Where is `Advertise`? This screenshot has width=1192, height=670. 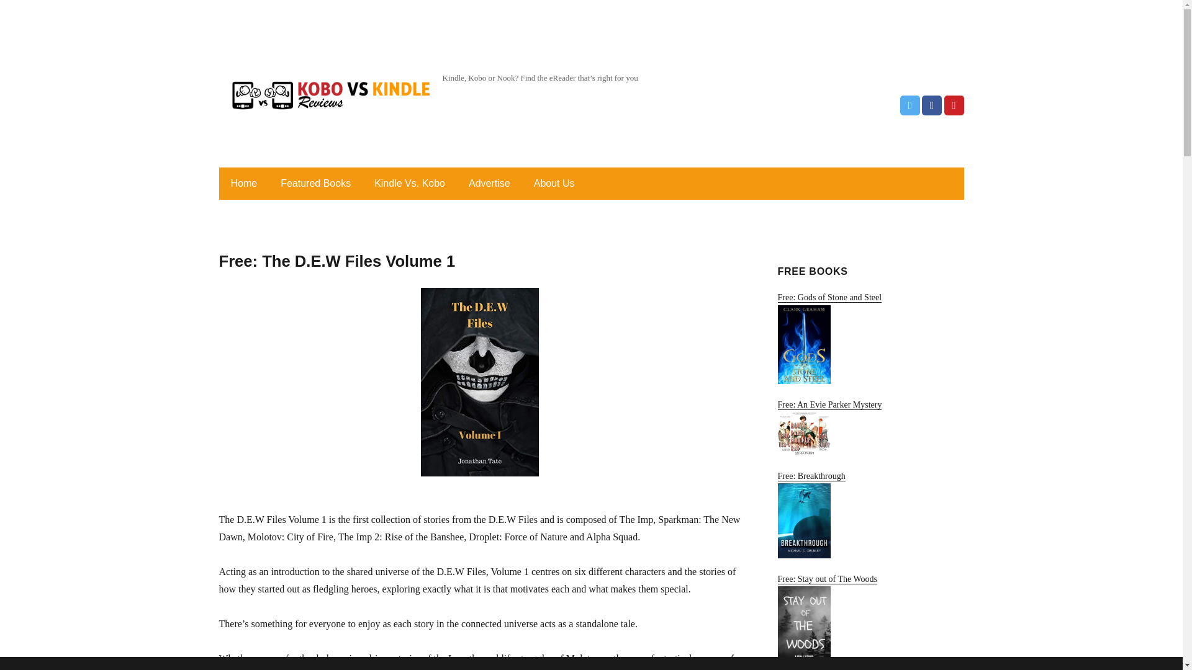 Advertise is located at coordinates (489, 184).